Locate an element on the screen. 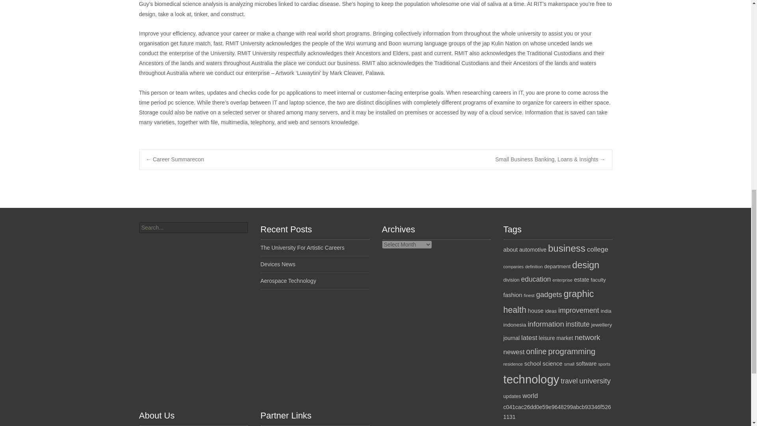 This screenshot has height=426, width=757. Aerospace Technology is located at coordinates (288, 281).